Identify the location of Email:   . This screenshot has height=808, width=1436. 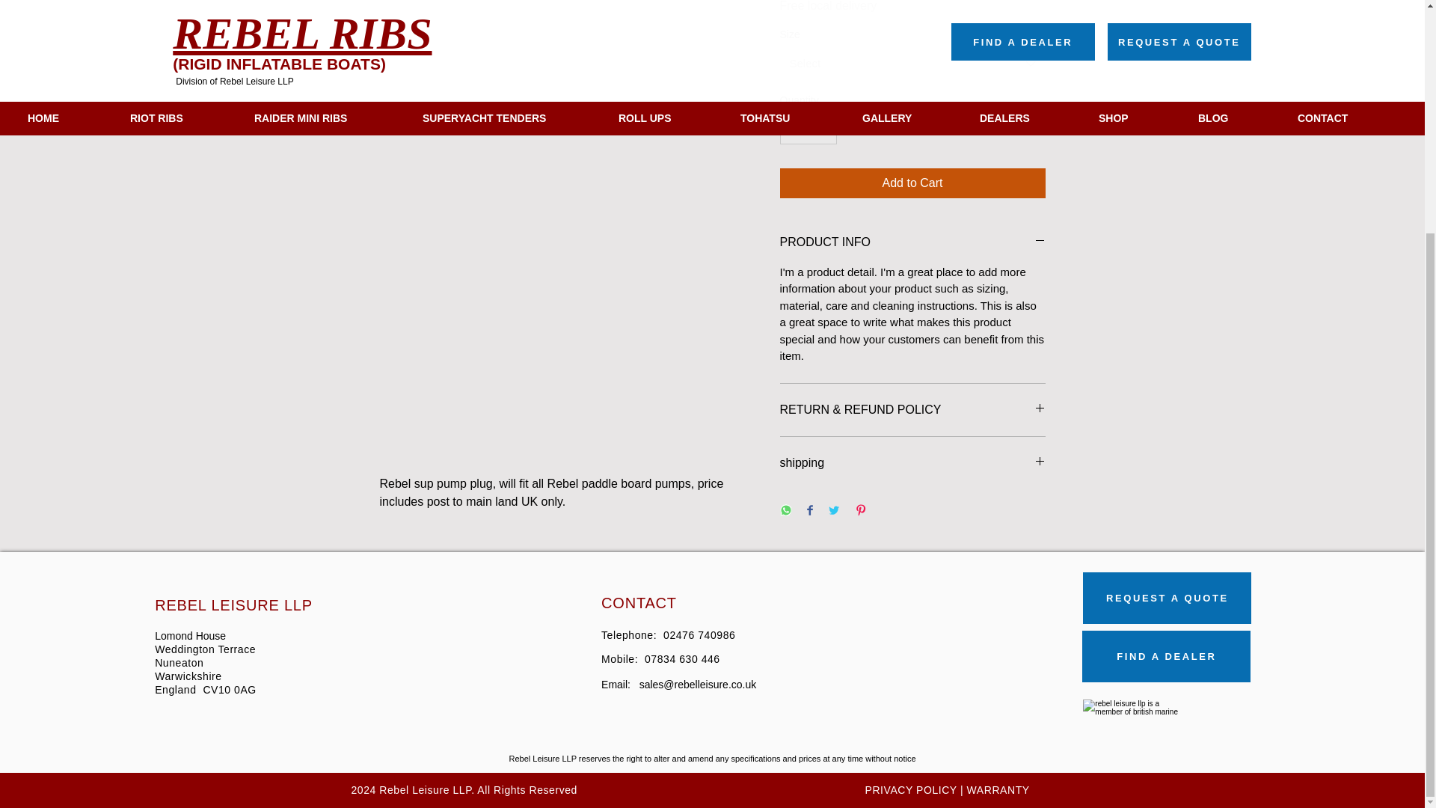
(620, 685).